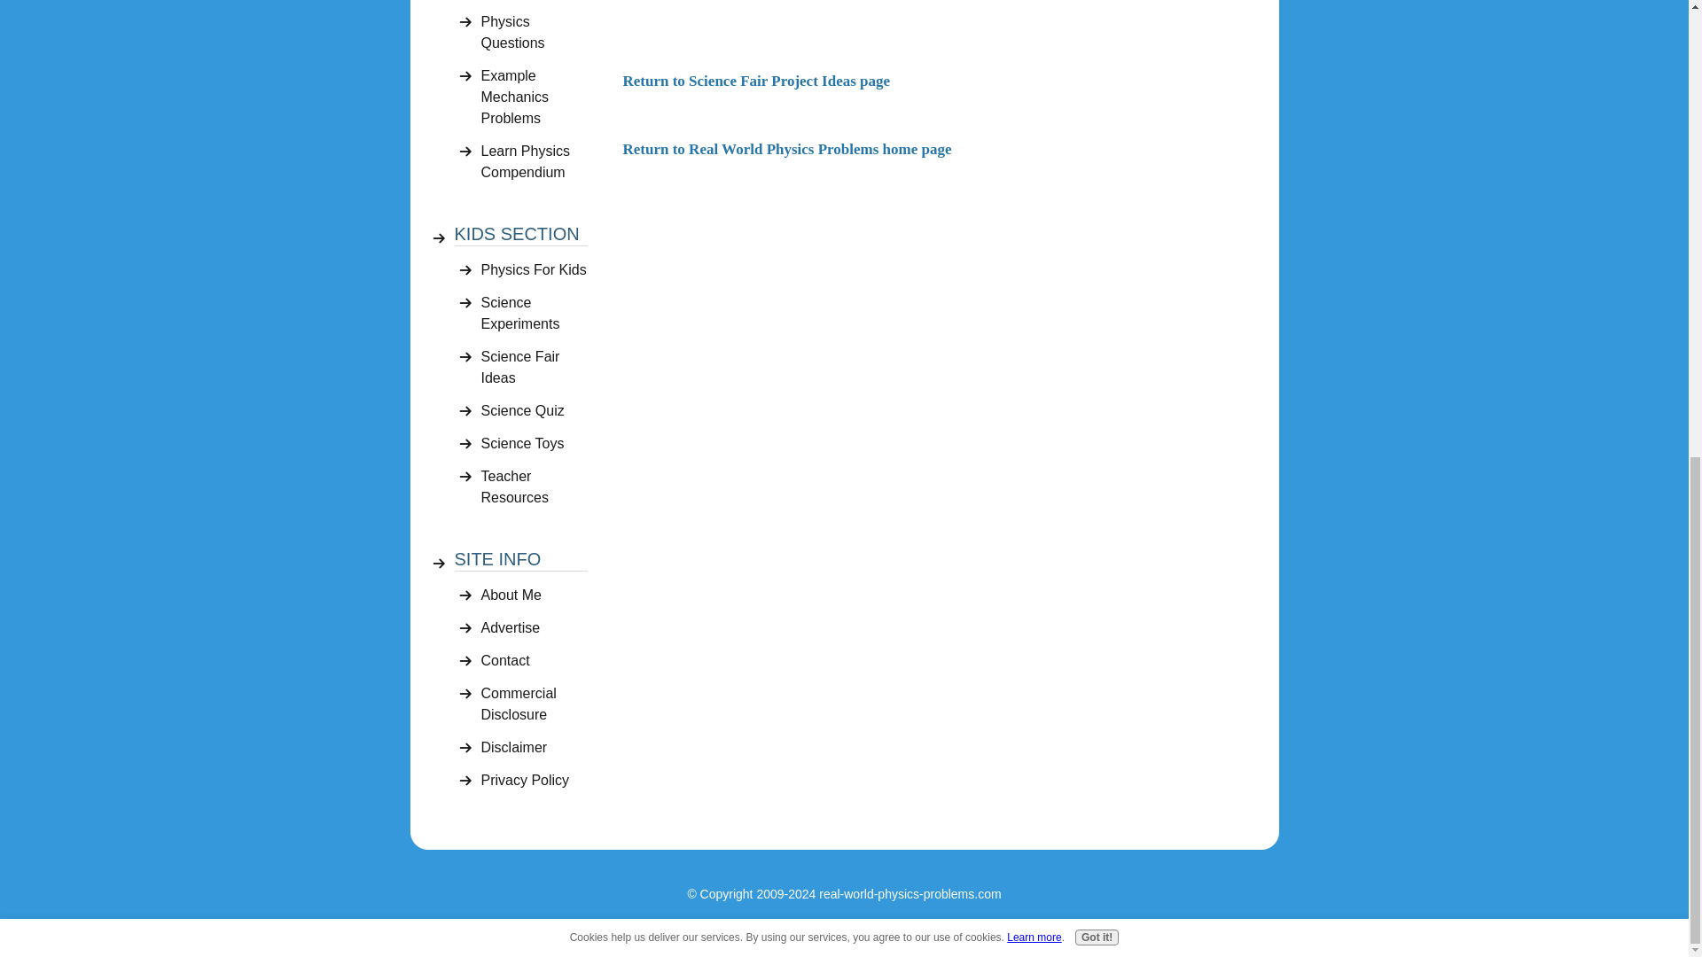 The height and width of the screenshot is (957, 1702). What do you see at coordinates (1034, 63) in the screenshot?
I see `Learn more` at bounding box center [1034, 63].